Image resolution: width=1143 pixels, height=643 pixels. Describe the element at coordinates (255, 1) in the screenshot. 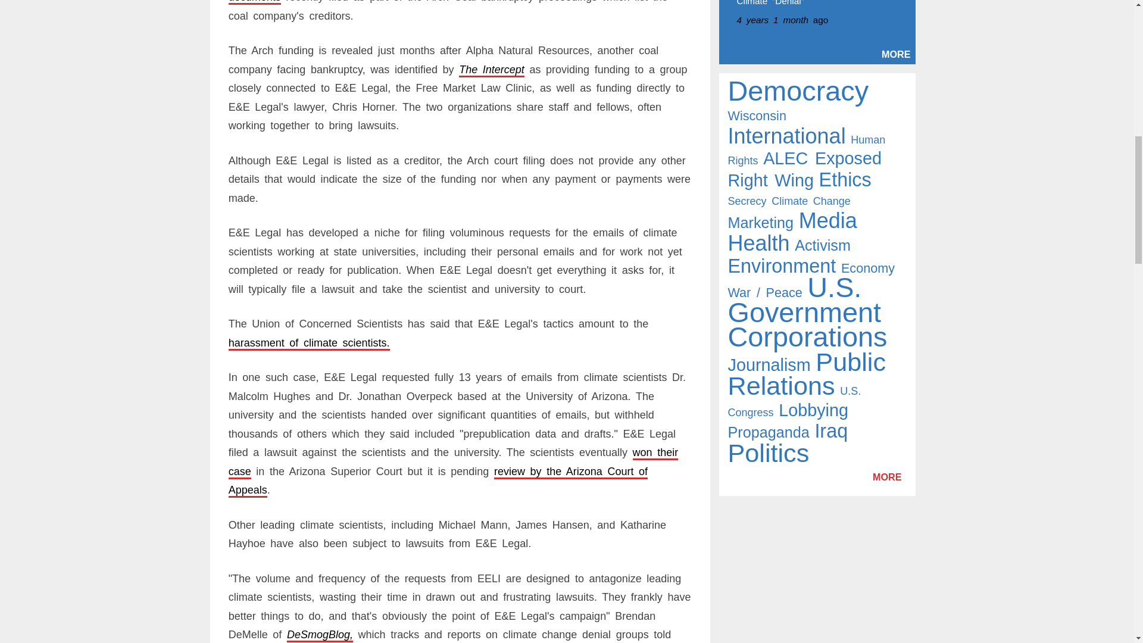

I see `documents` at that location.